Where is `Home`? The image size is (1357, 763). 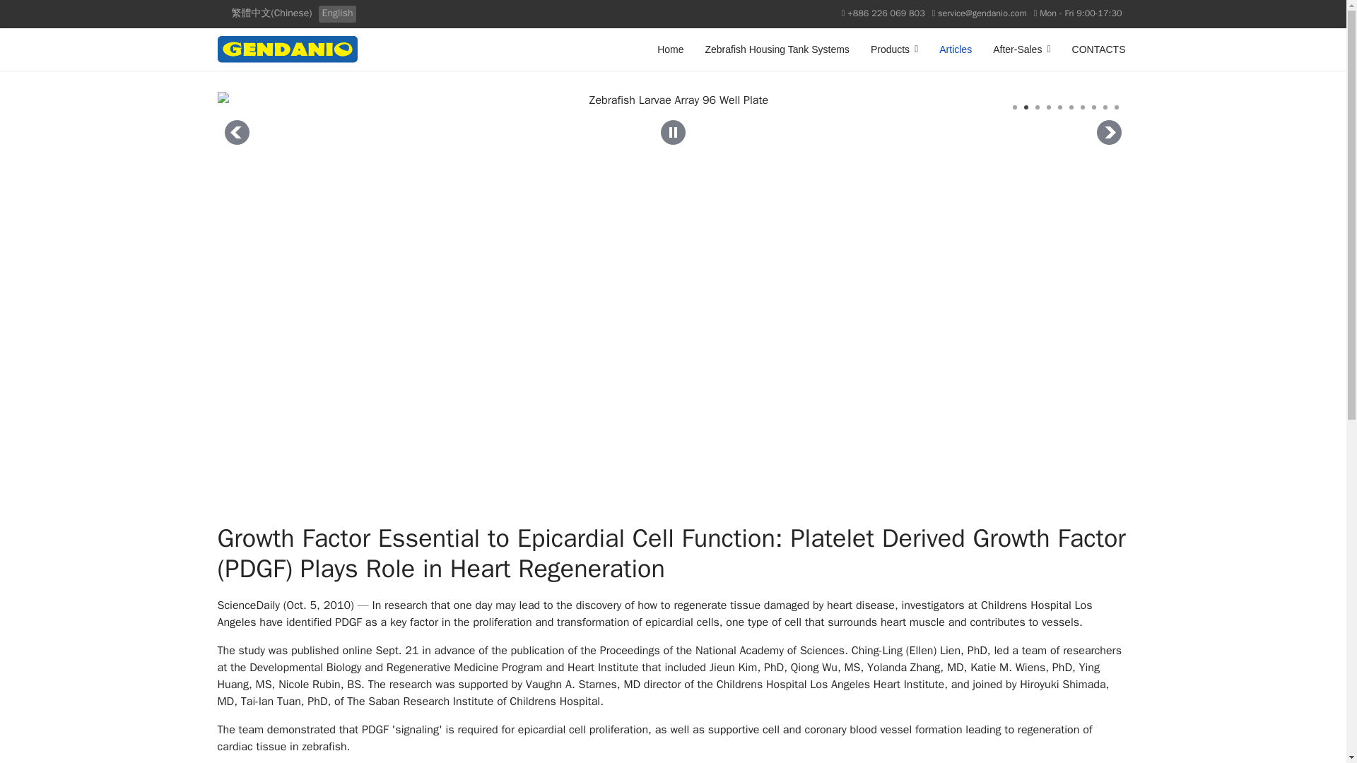
Home is located at coordinates (670, 49).